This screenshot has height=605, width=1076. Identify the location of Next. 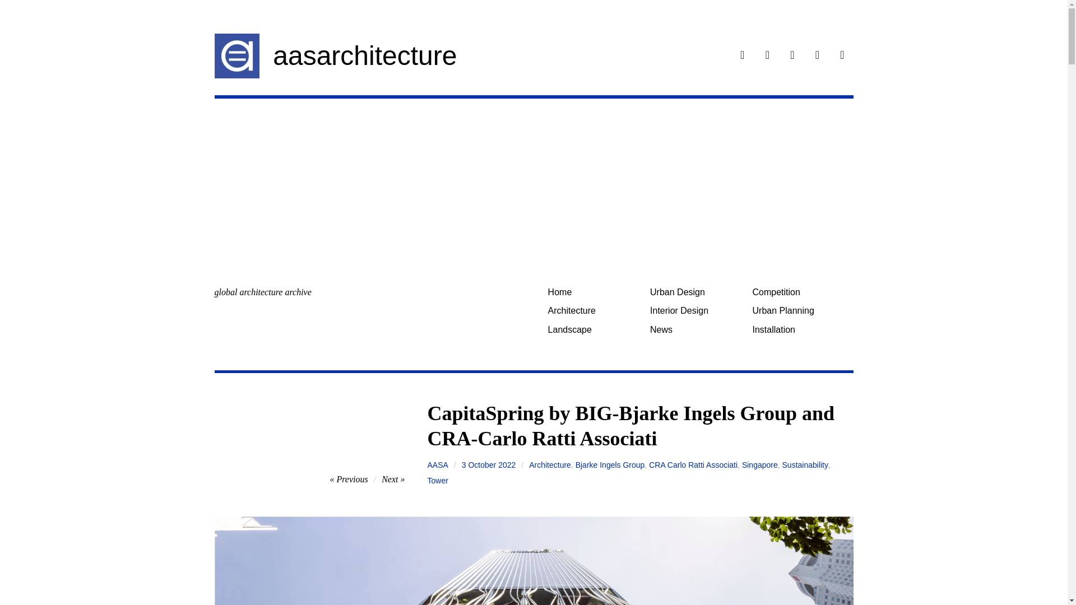
(393, 479).